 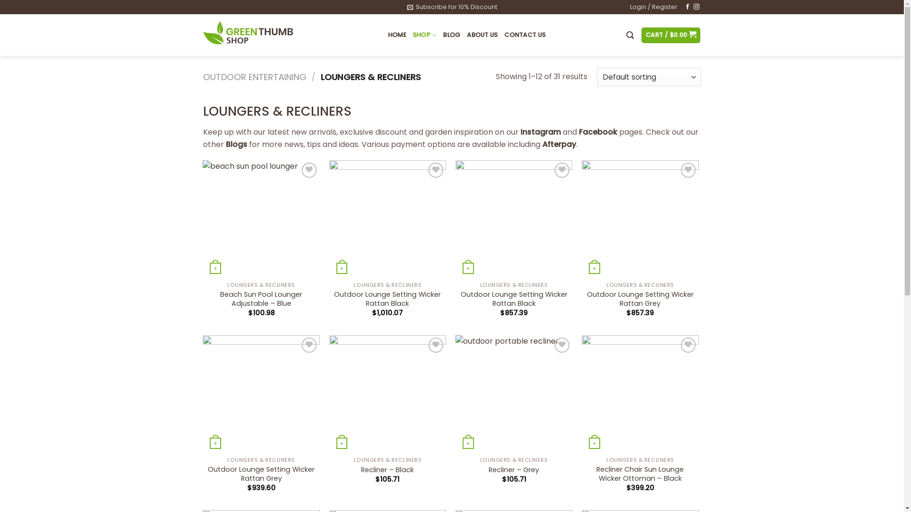 I want to click on BLOG, so click(x=452, y=35).